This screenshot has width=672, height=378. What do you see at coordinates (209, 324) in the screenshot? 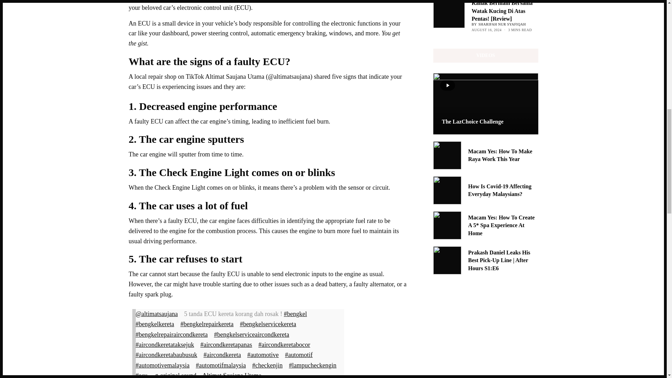
I see `bengkelrepairkereta` at bounding box center [209, 324].